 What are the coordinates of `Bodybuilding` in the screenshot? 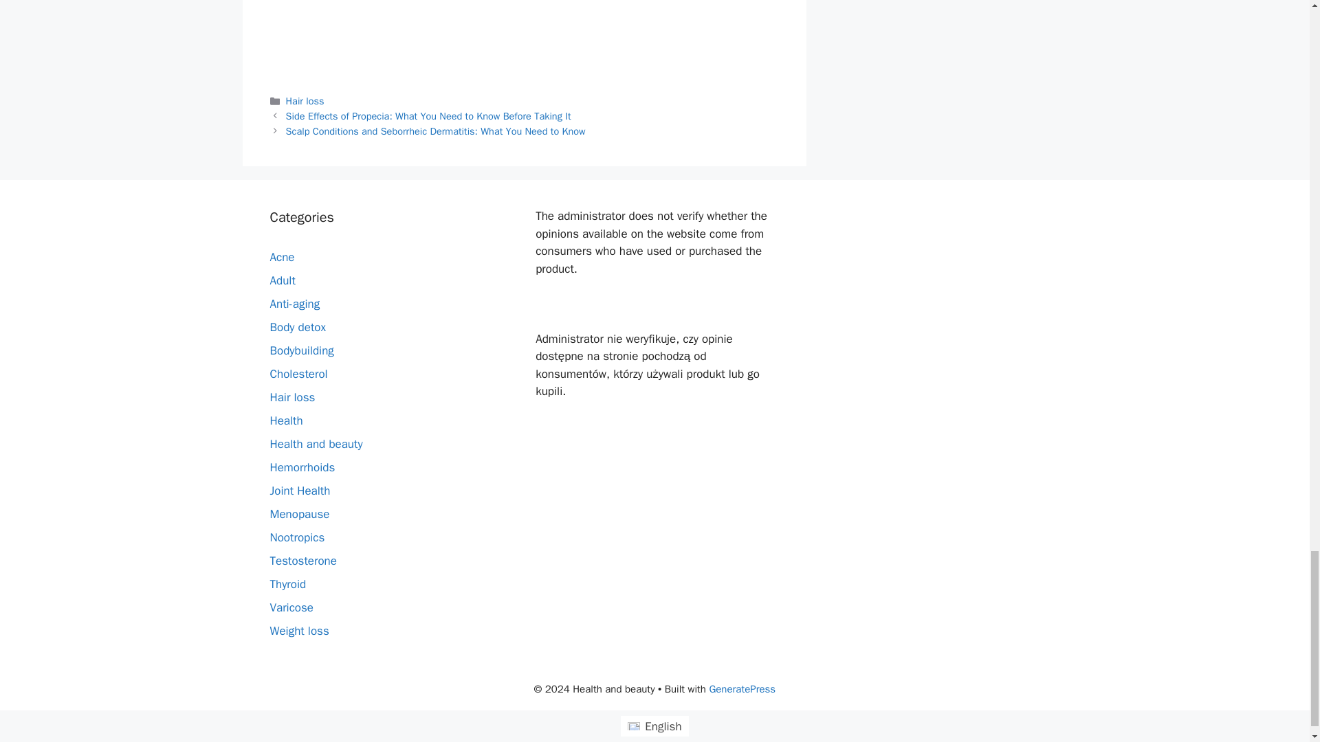 It's located at (301, 350).